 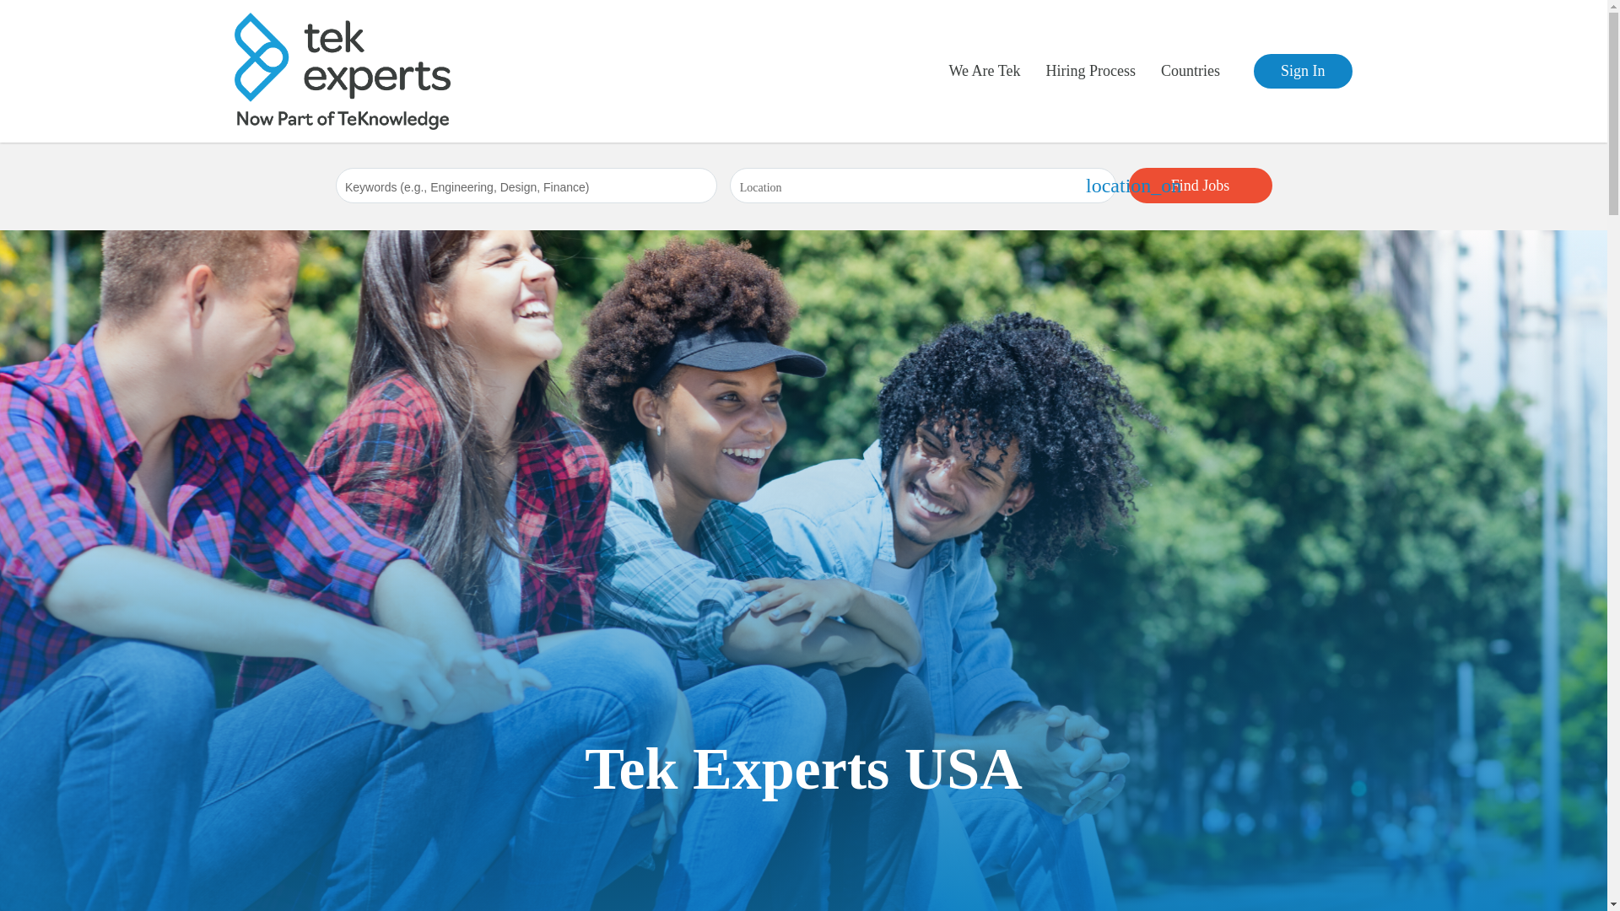 What do you see at coordinates (1200, 185) in the screenshot?
I see `Find Jobs` at bounding box center [1200, 185].